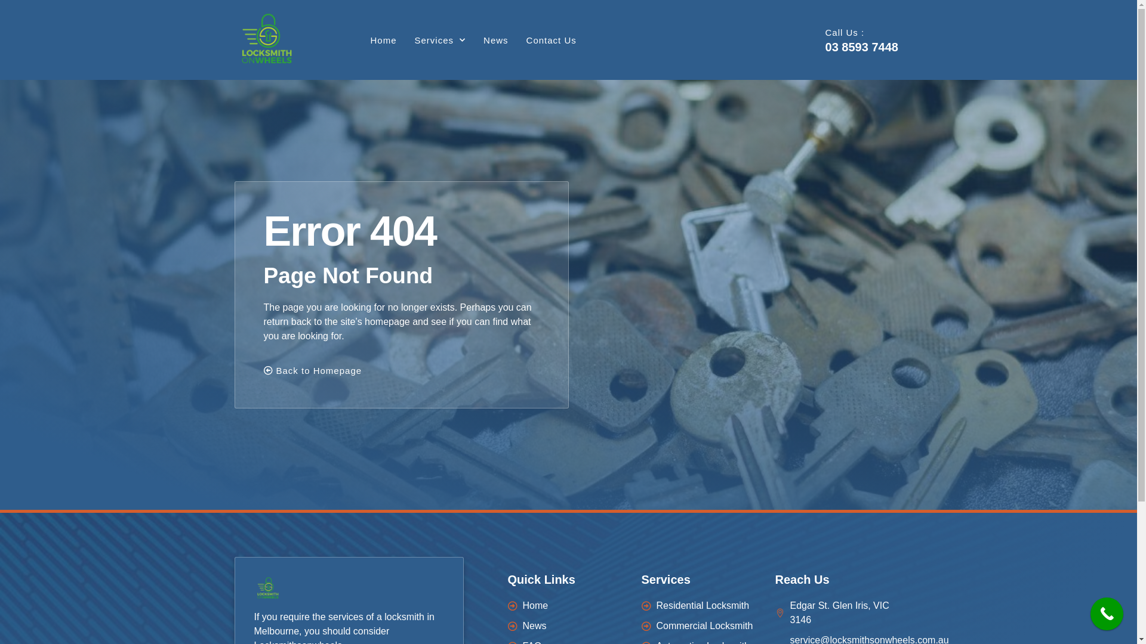 The image size is (1146, 644). I want to click on Residential Locksmith, so click(702, 606).